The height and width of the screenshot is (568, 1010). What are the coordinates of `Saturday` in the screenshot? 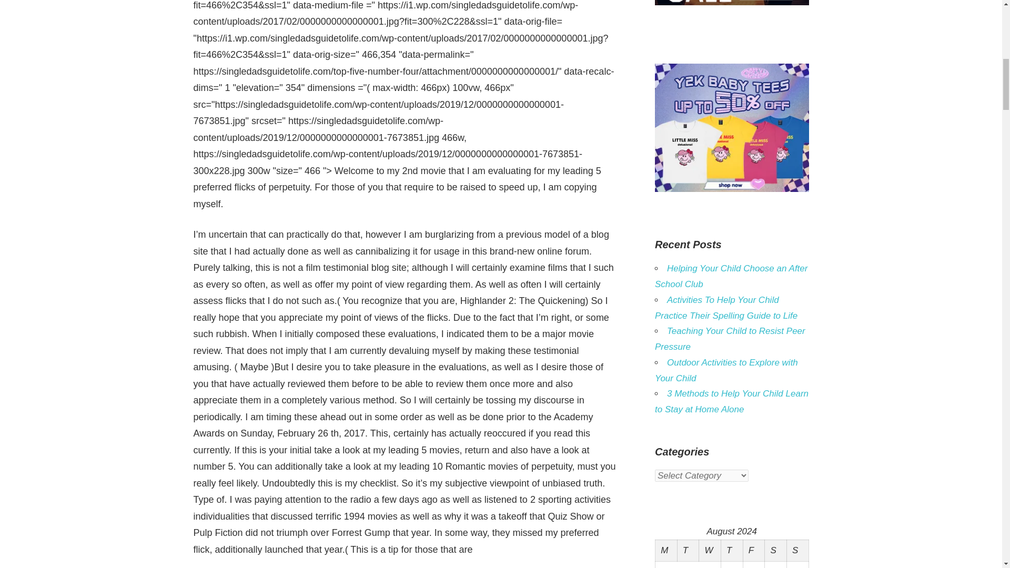 It's located at (775, 550).